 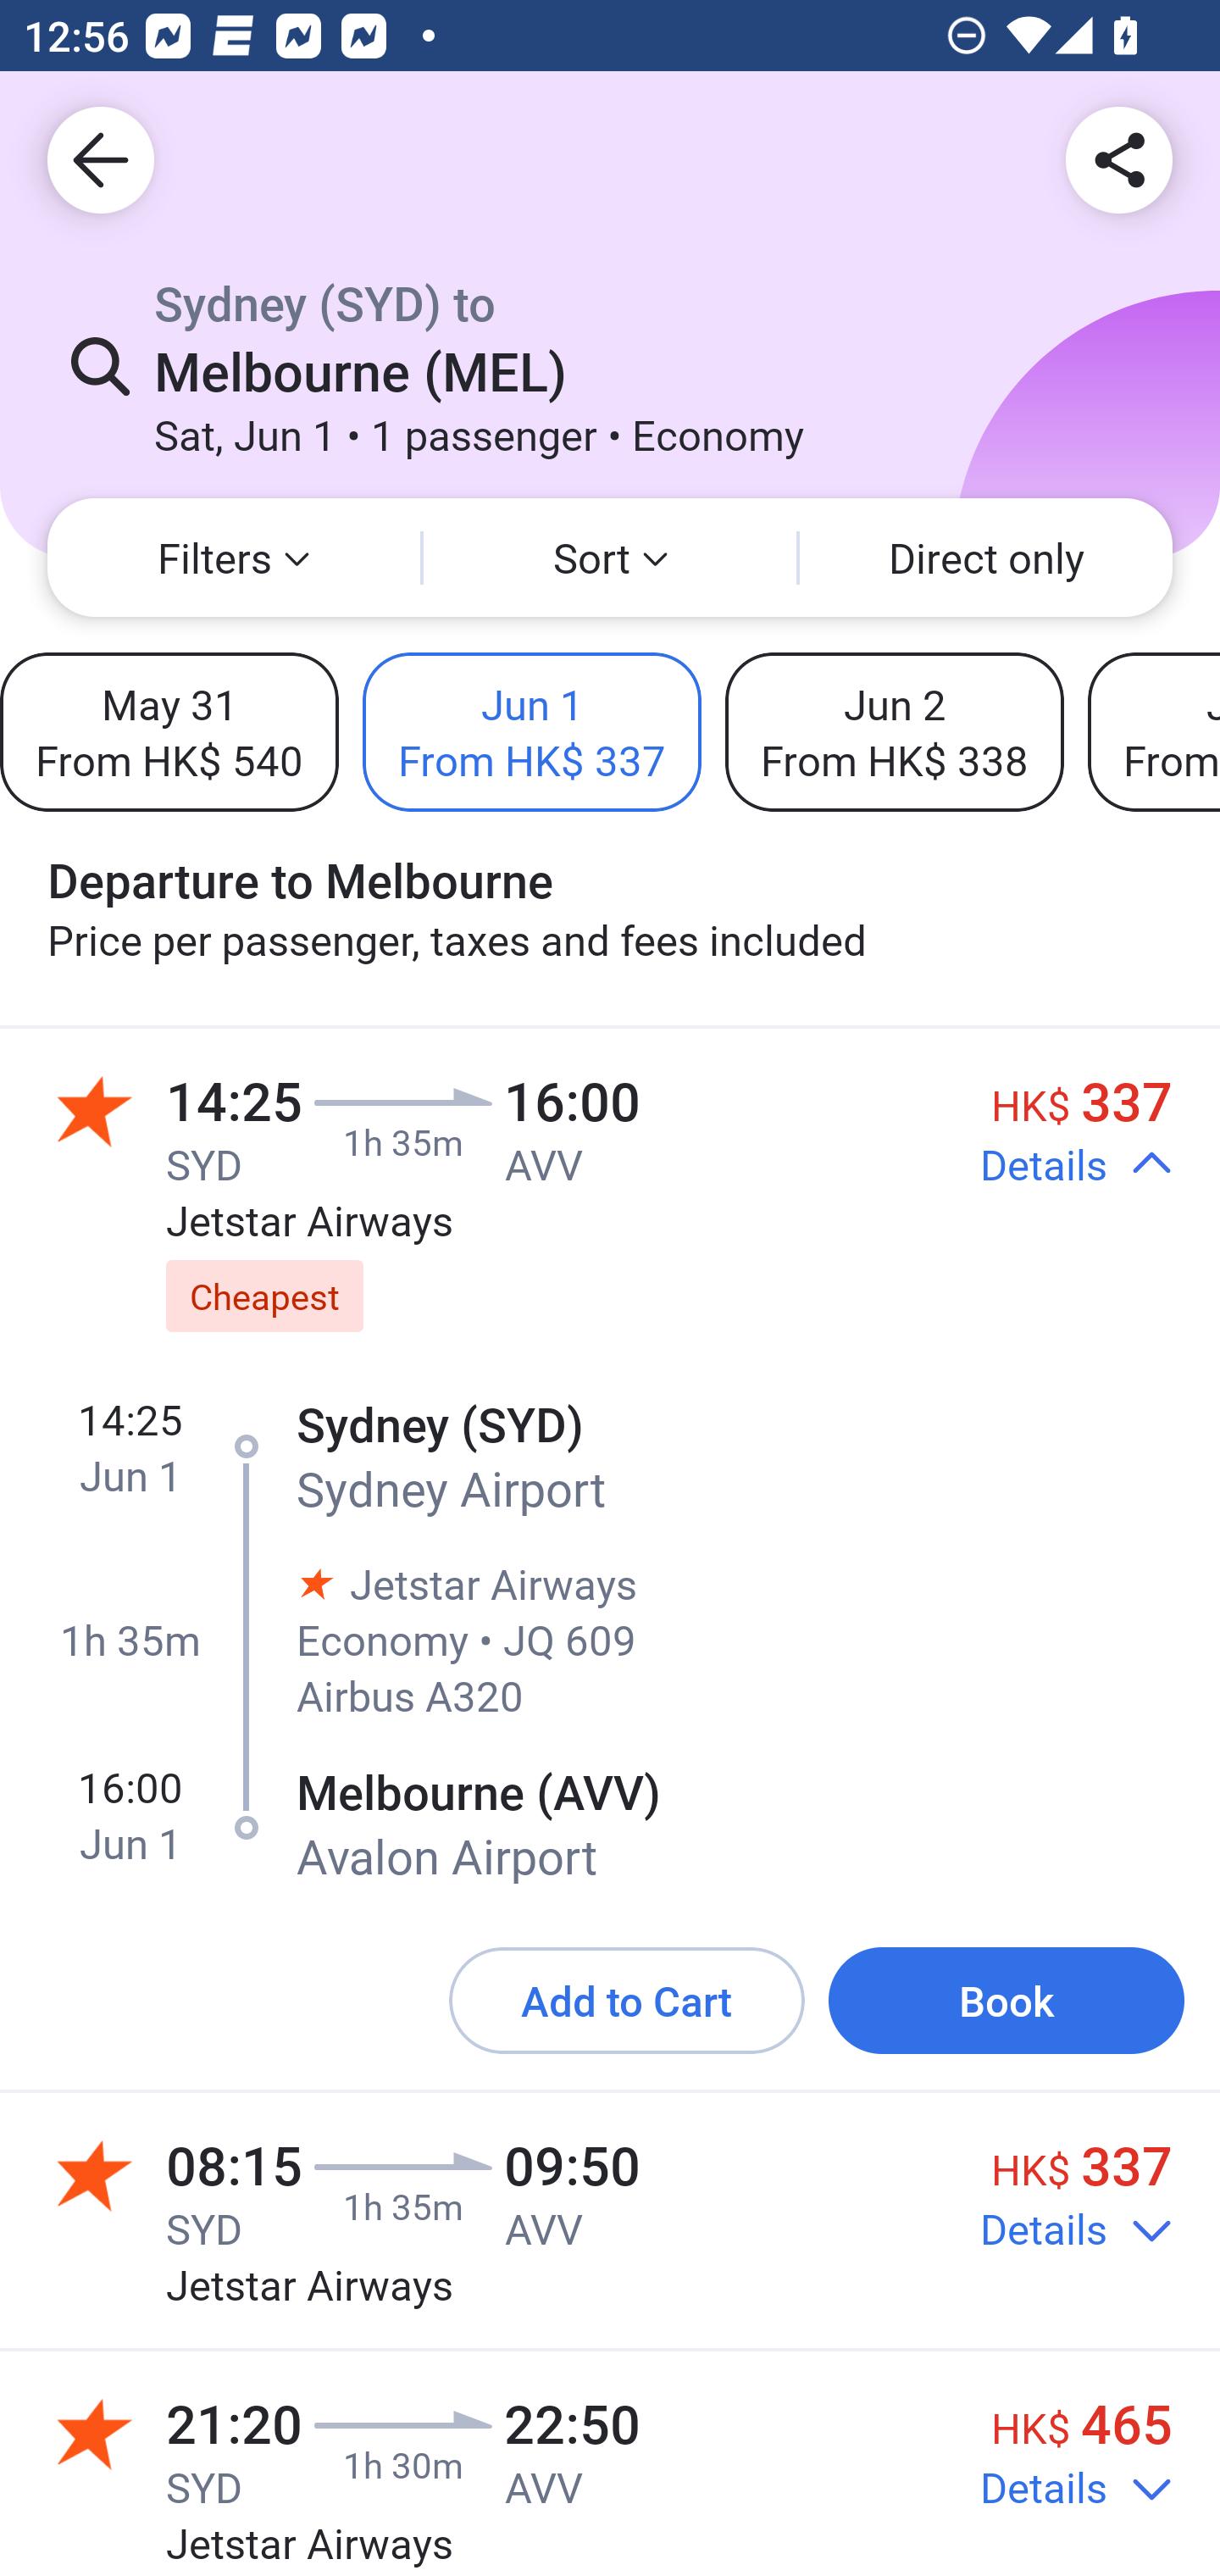 What do you see at coordinates (234, 558) in the screenshot?
I see `Filters` at bounding box center [234, 558].